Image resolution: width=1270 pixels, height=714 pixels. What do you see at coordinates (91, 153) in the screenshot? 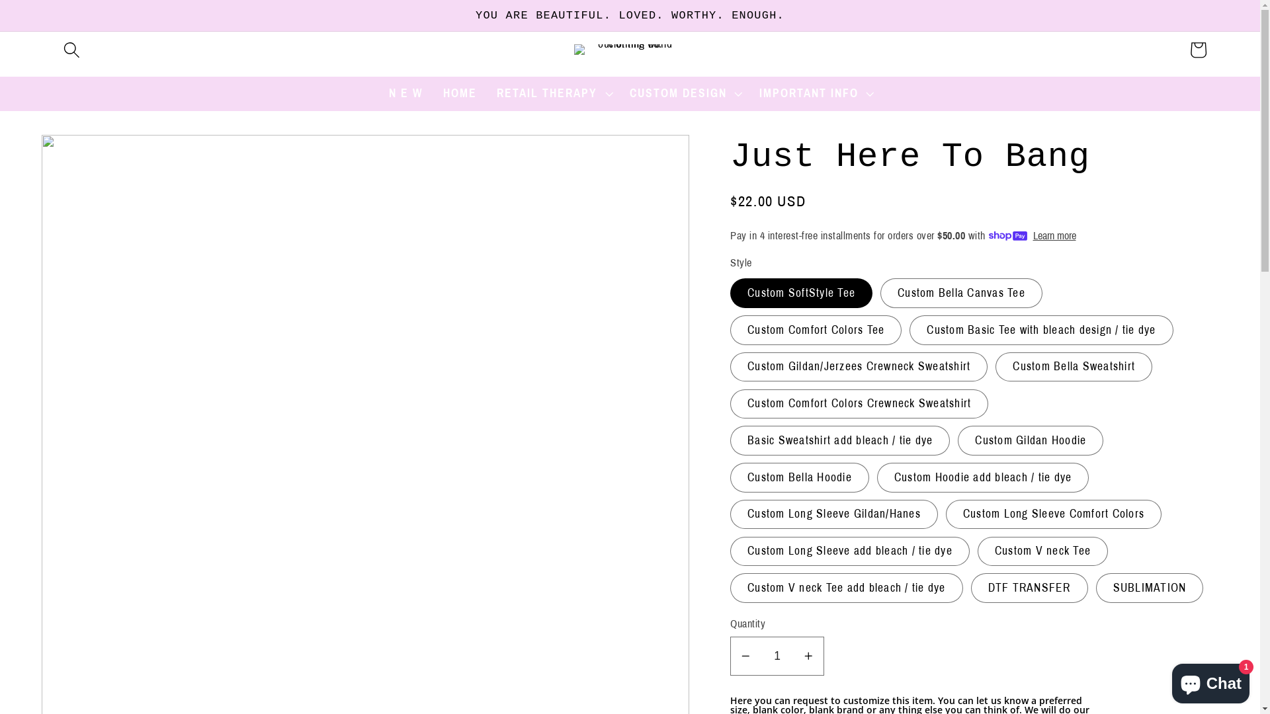
I see `Skip to product information` at bounding box center [91, 153].